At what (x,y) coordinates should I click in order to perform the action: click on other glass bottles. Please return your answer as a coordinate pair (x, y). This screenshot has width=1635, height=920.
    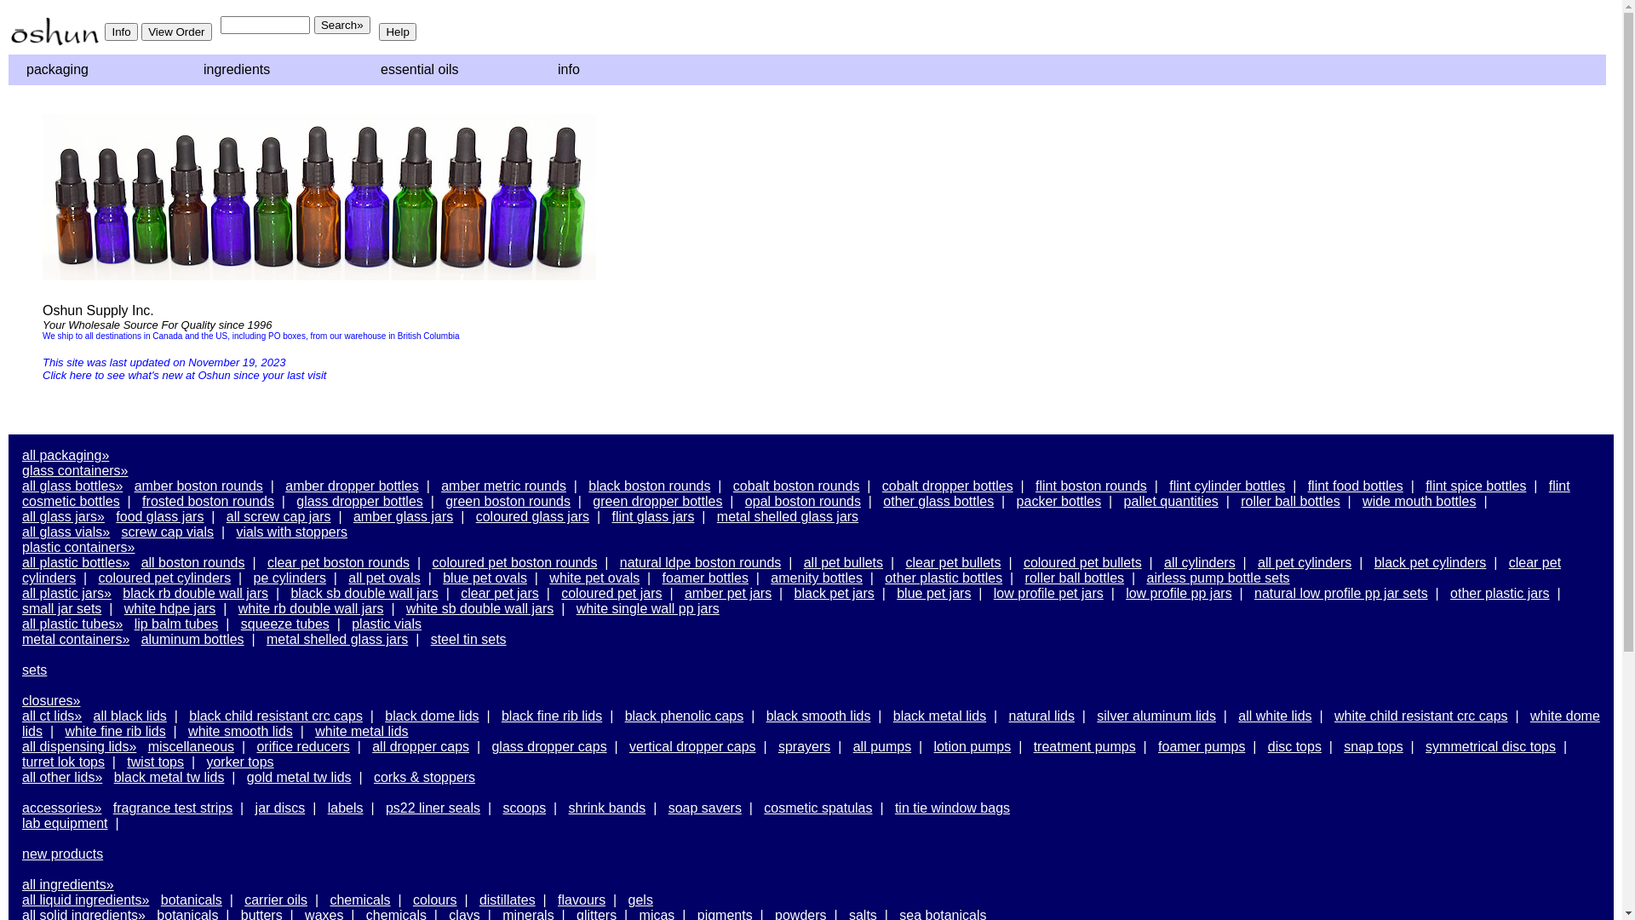
    Looking at the image, I should click on (938, 501).